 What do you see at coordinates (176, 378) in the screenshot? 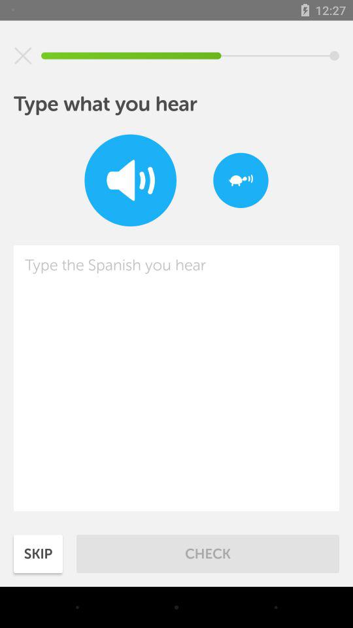
I see `enter words to transcribe` at bounding box center [176, 378].